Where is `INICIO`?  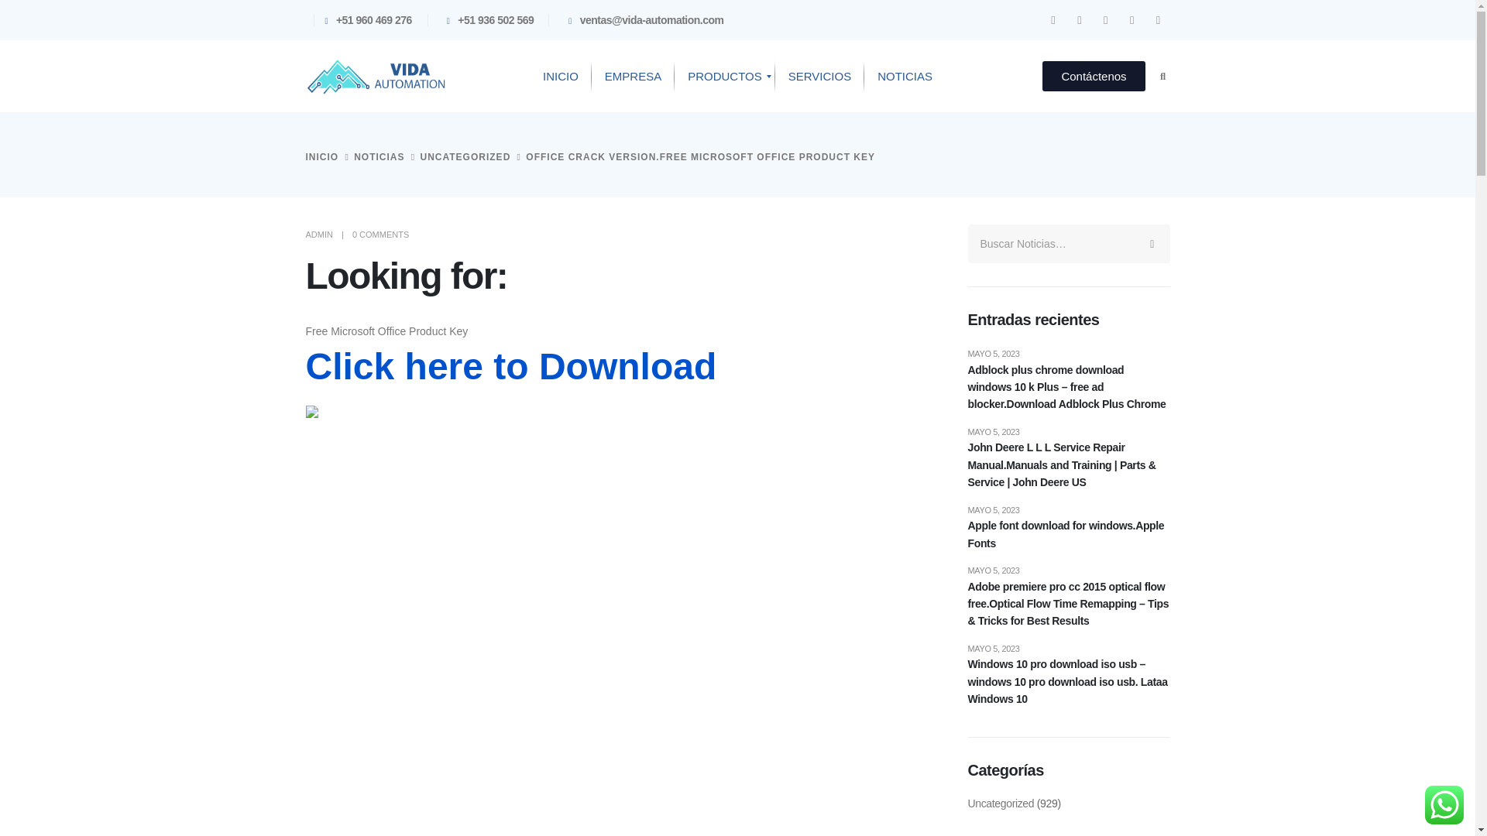 INICIO is located at coordinates (561, 77).